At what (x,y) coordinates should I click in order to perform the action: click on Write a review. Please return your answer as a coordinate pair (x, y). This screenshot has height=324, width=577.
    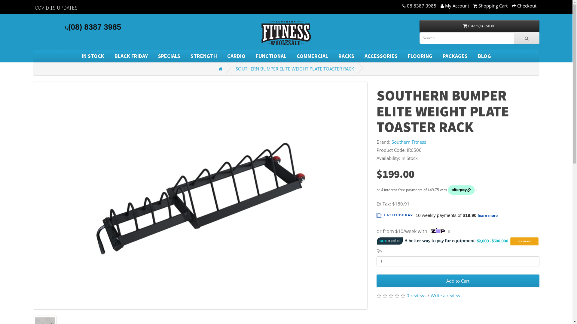
    Looking at the image, I should click on (445, 295).